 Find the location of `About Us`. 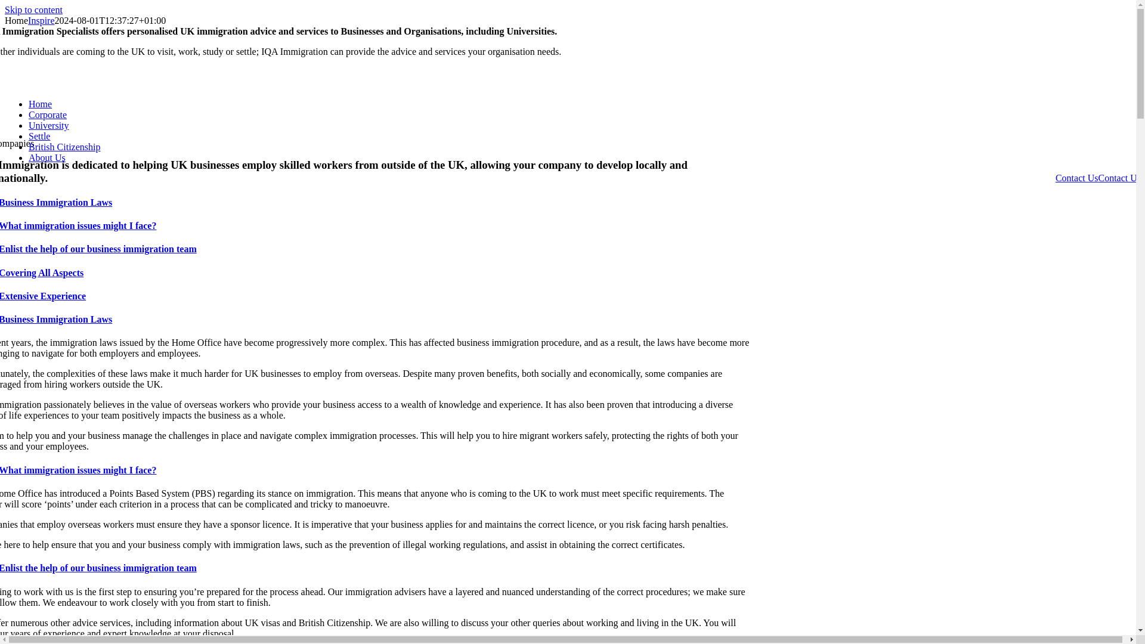

About Us is located at coordinates (47, 157).